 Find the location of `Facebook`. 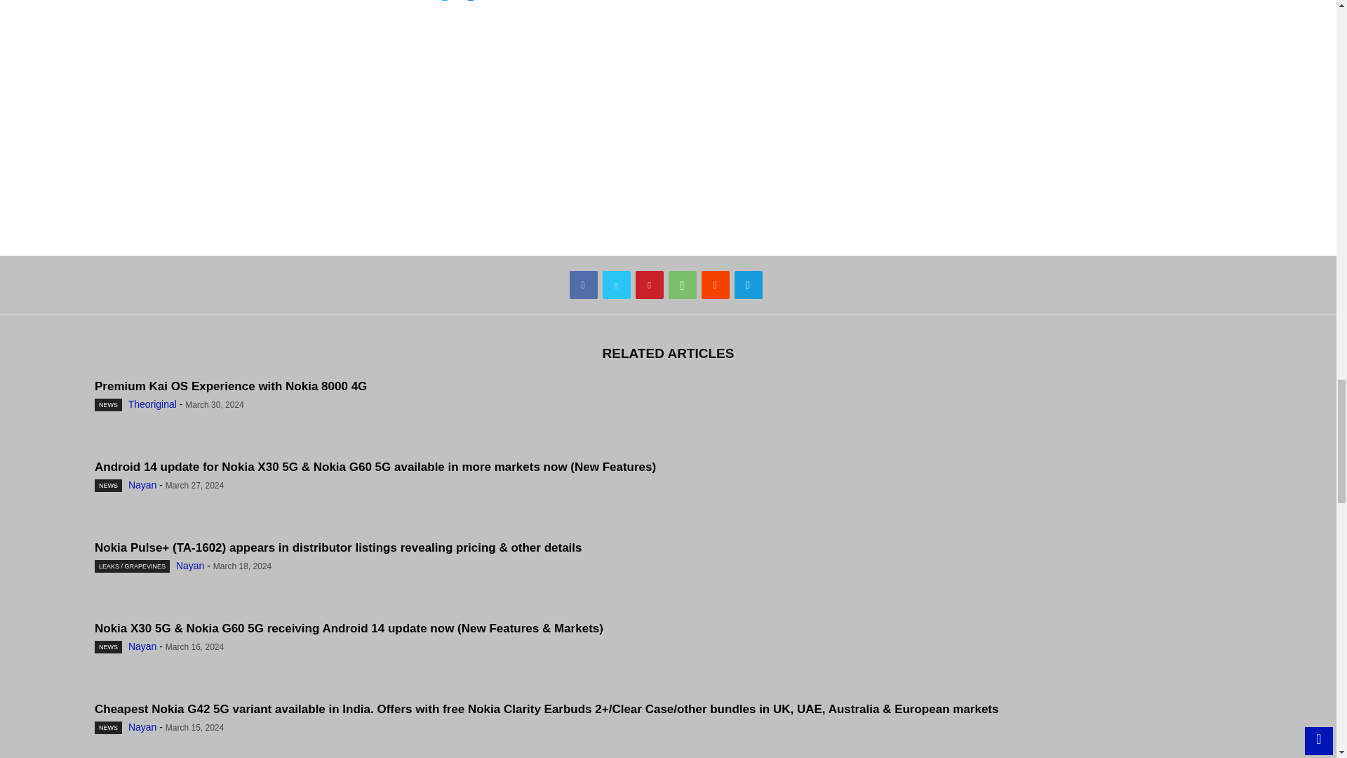

Facebook is located at coordinates (584, 284).